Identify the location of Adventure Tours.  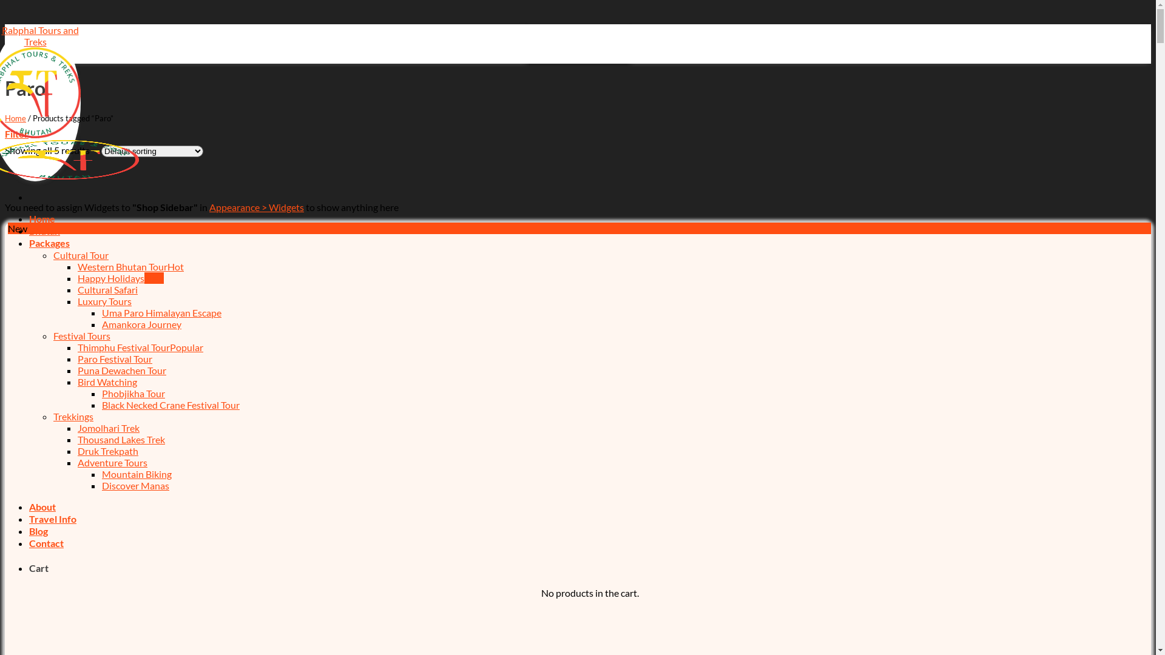
(113, 462).